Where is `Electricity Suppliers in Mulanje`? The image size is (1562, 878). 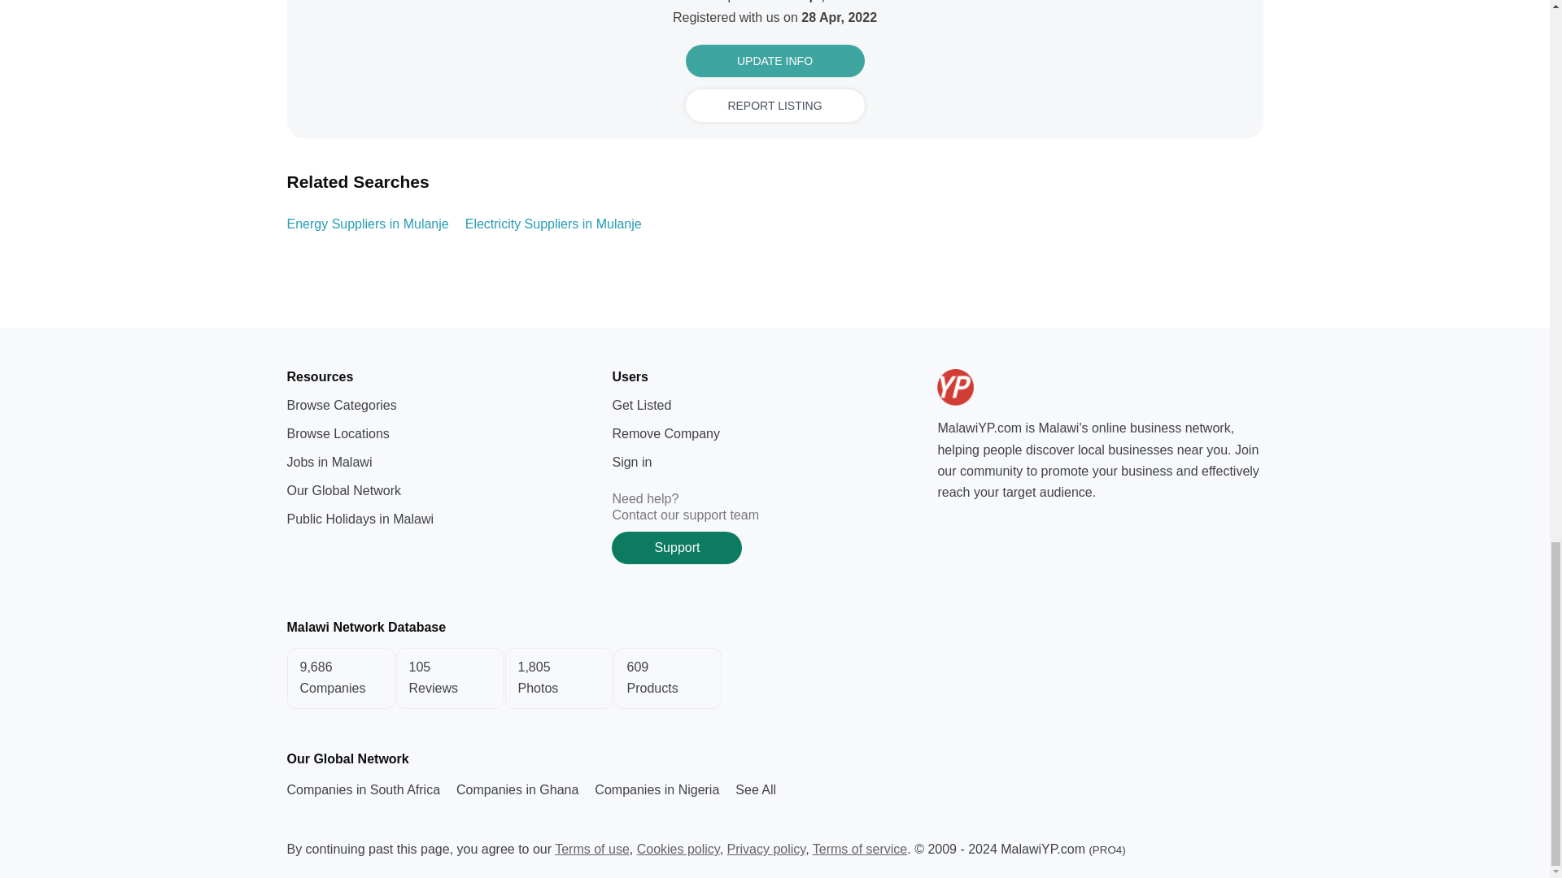 Electricity Suppliers in Mulanje is located at coordinates (774, 106).